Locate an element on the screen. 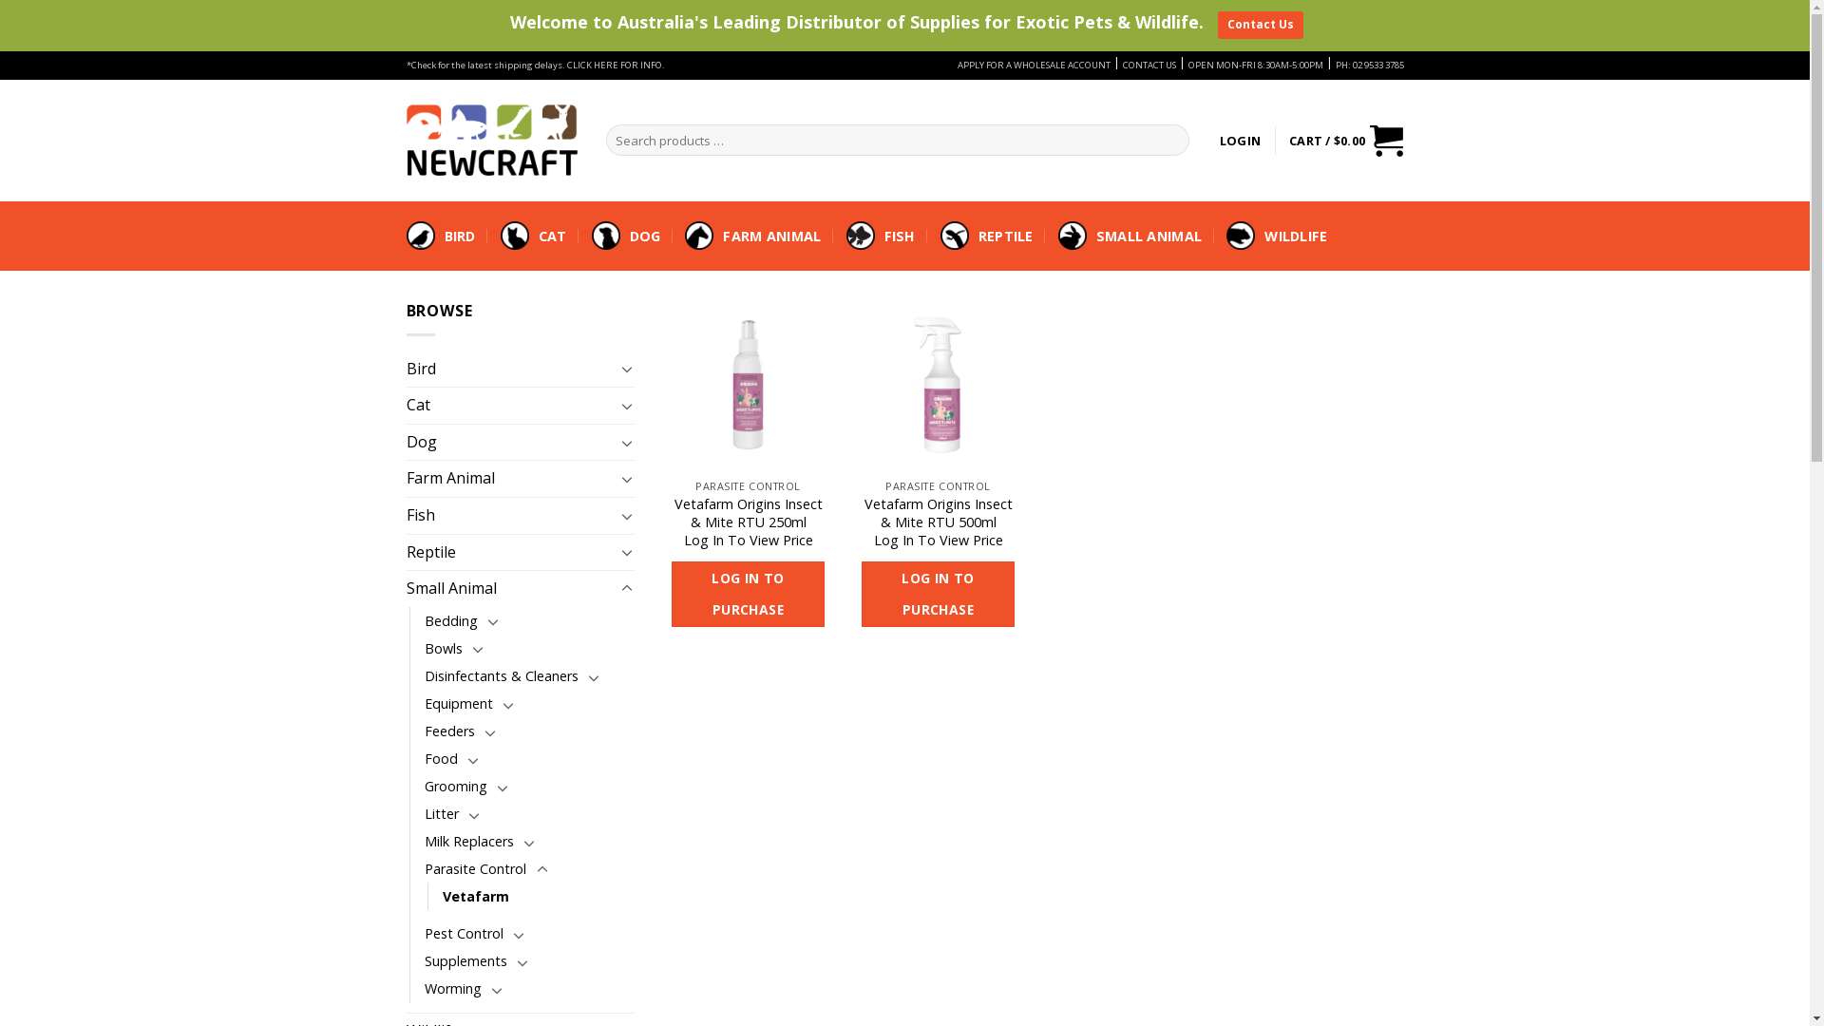  APPLY FOR A WHOLESALE ACCOUNT is located at coordinates (1034, 65).